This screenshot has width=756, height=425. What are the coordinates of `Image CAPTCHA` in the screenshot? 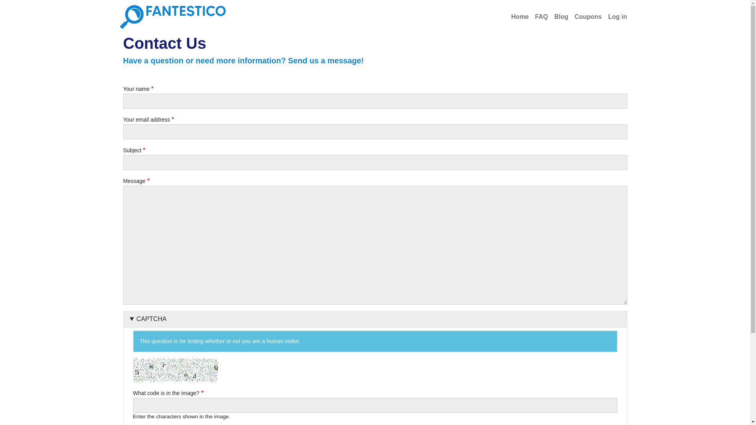 It's located at (176, 370).